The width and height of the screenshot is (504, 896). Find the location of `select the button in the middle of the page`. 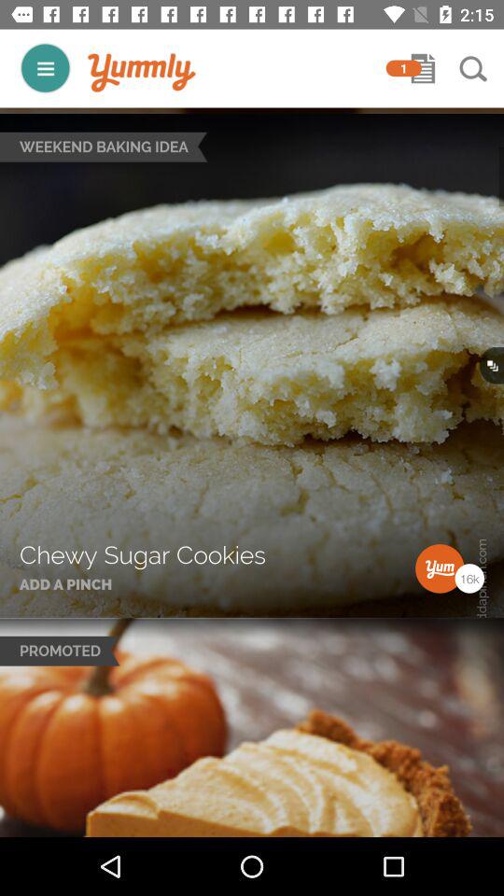

select the button in the middle of the page is located at coordinates (492, 364).